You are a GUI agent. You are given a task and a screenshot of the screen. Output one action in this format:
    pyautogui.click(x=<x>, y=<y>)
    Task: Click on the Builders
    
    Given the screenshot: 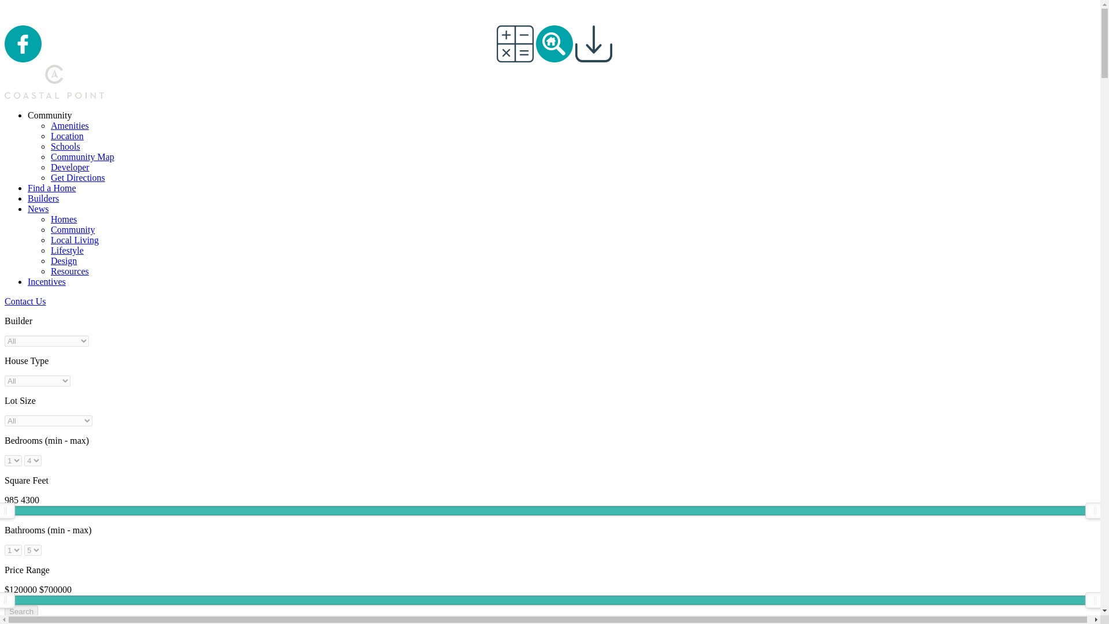 What is the action you would take?
    pyautogui.click(x=43, y=198)
    